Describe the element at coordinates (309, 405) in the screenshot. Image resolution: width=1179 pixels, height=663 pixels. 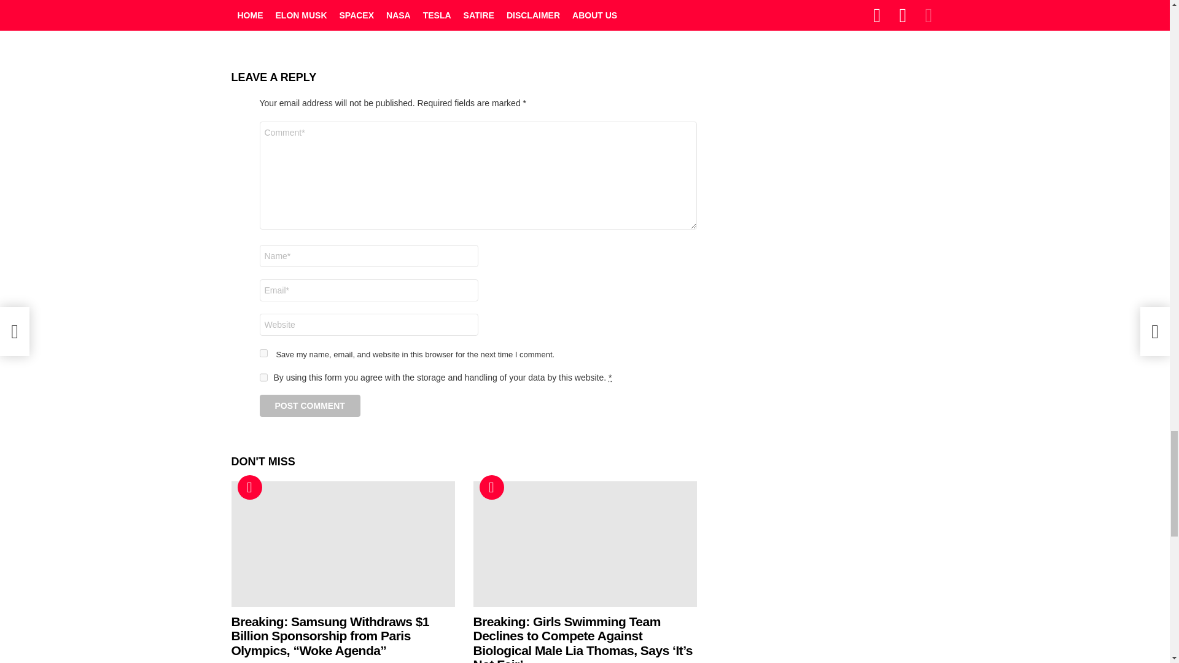
I see `Post Comment` at that location.